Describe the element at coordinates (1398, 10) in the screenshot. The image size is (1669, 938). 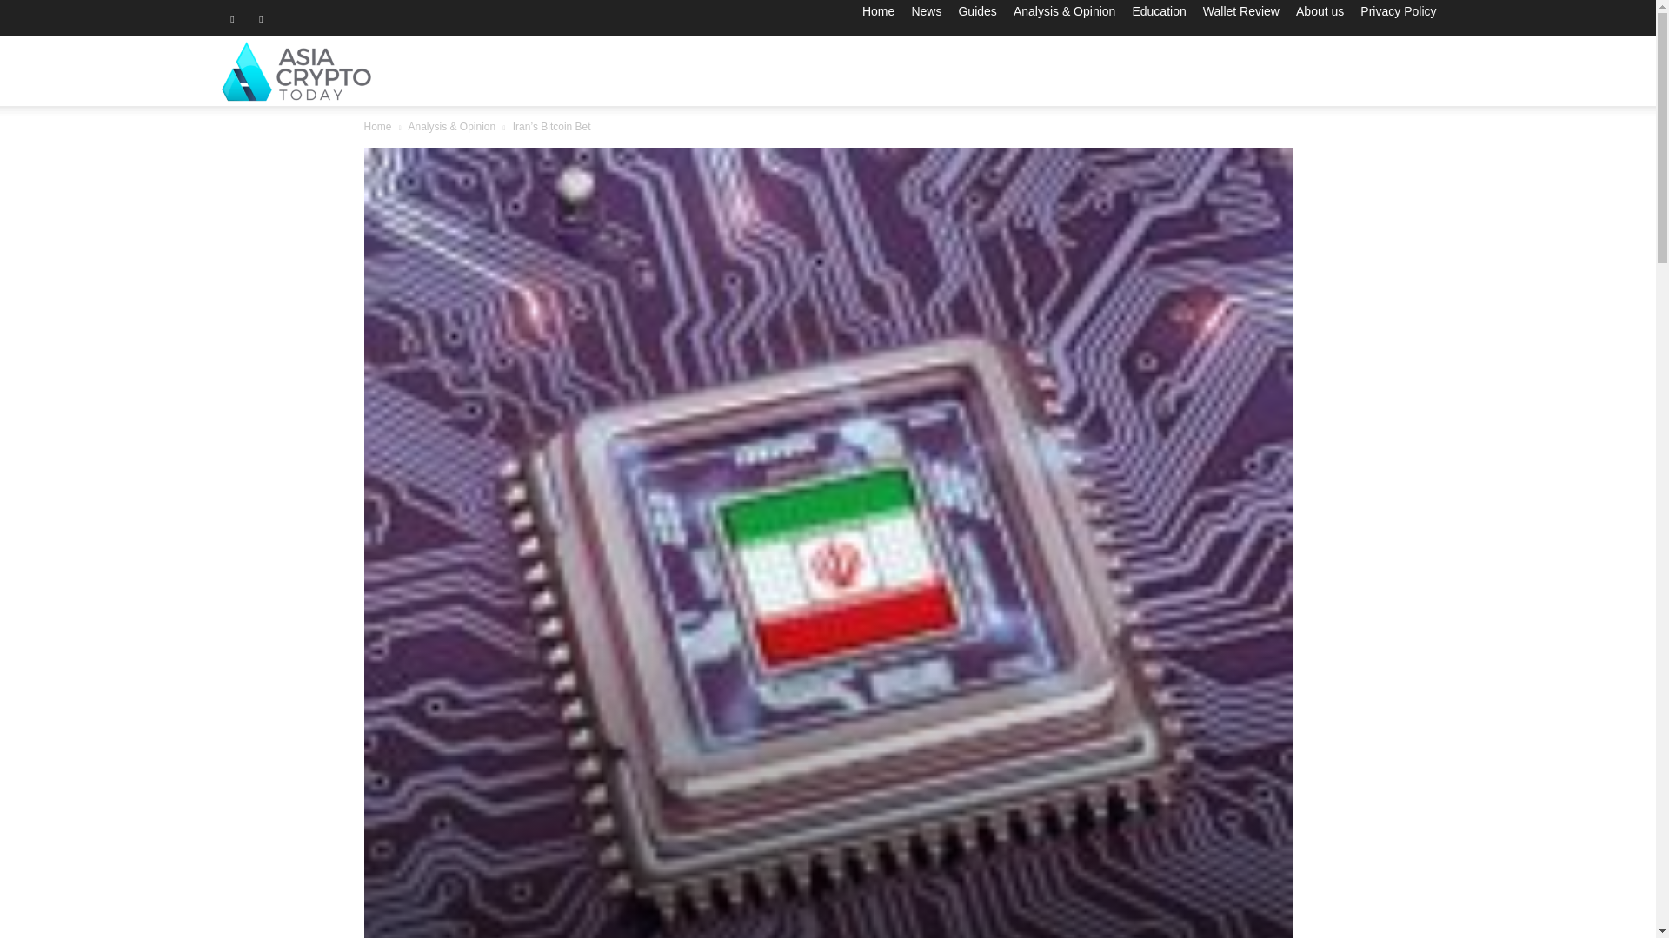
I see `Privacy Policy` at that location.